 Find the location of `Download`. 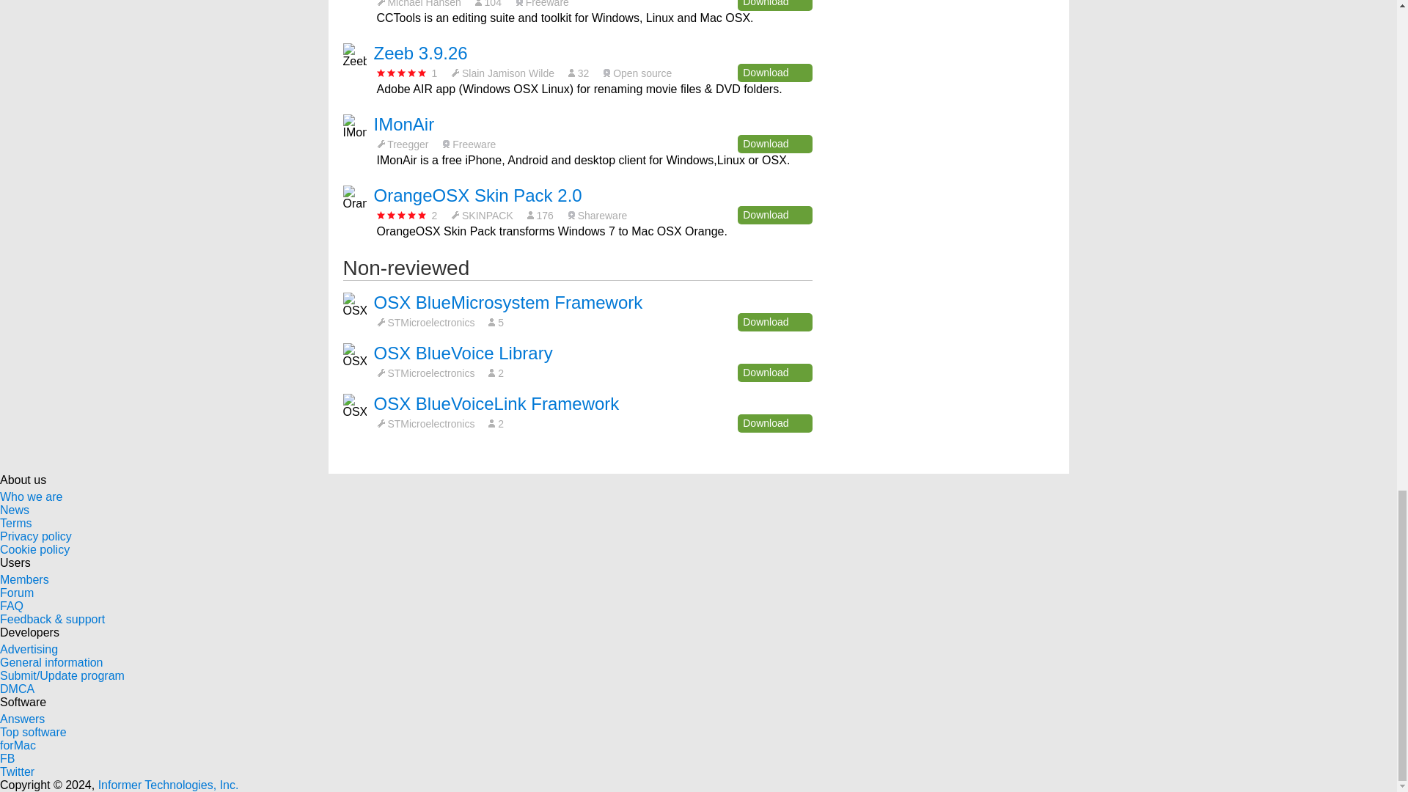

Download is located at coordinates (774, 6).